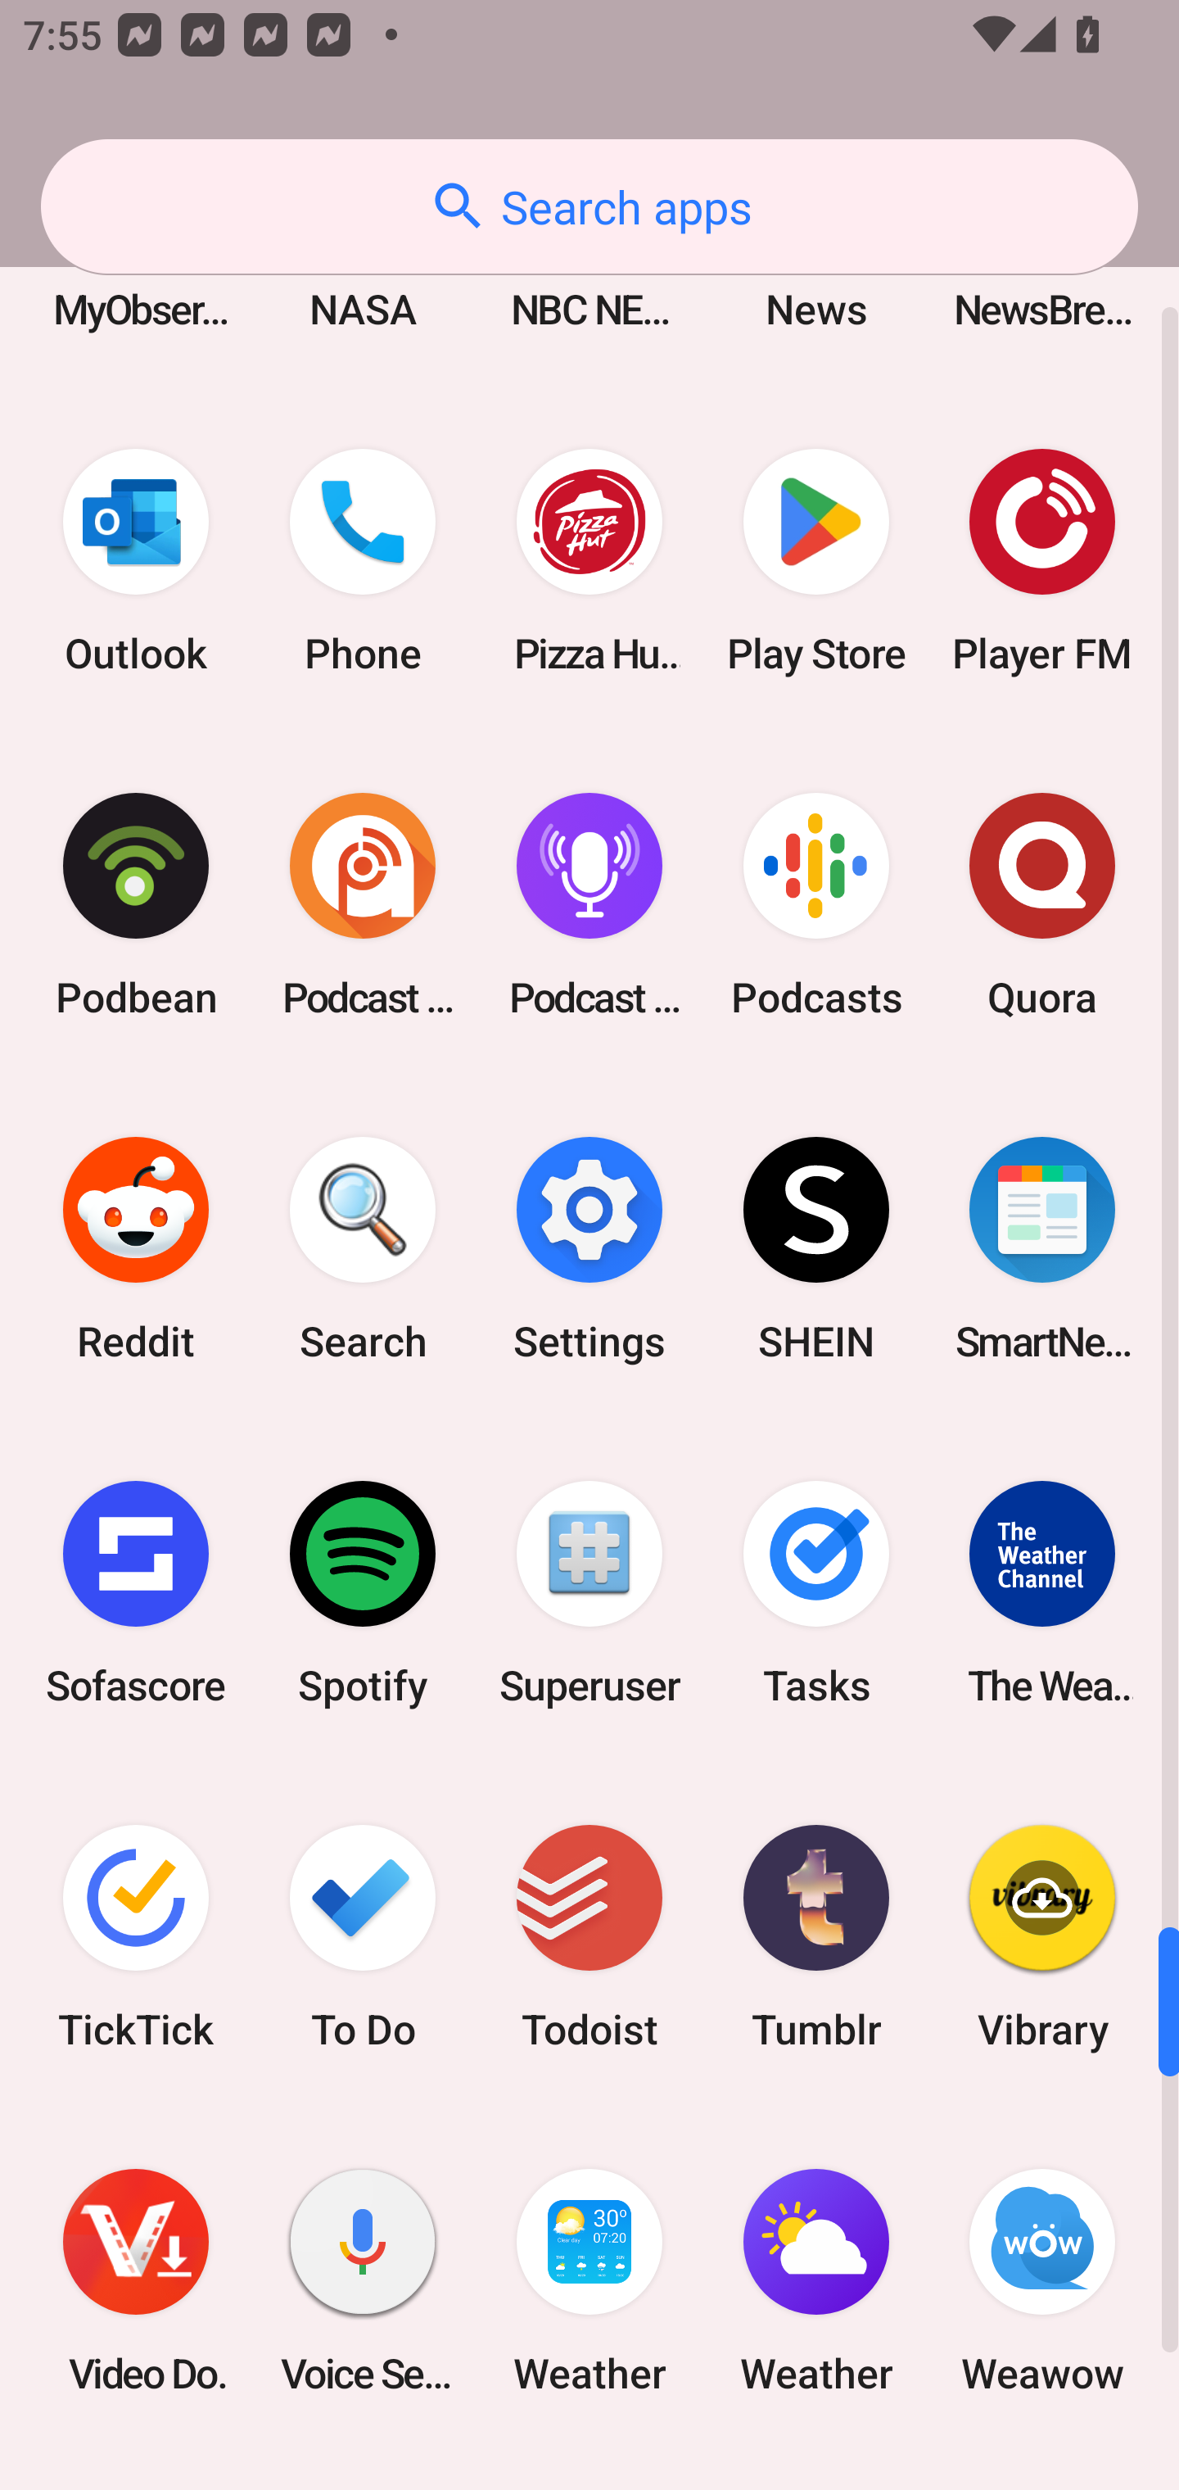 This screenshot has width=1179, height=2490. Describe the element at coordinates (1042, 1936) in the screenshot. I see `Vibrary` at that location.